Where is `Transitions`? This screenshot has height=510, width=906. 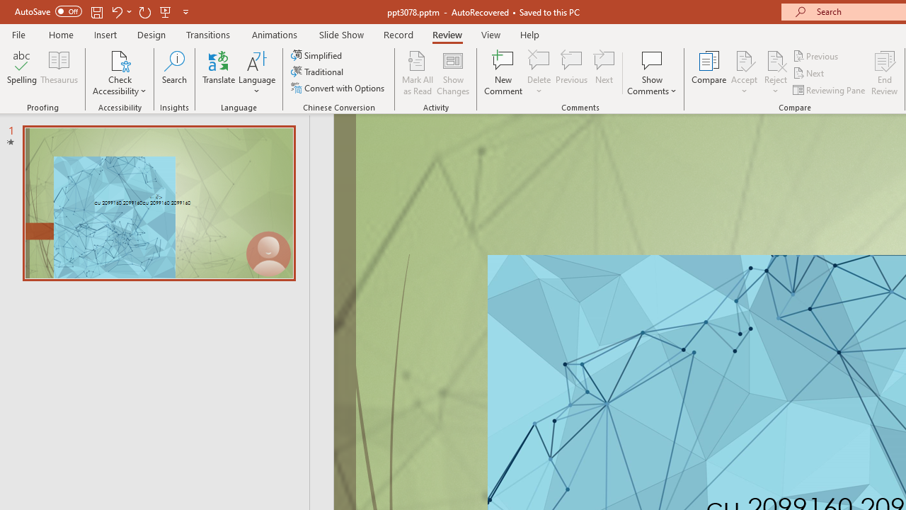
Transitions is located at coordinates (208, 34).